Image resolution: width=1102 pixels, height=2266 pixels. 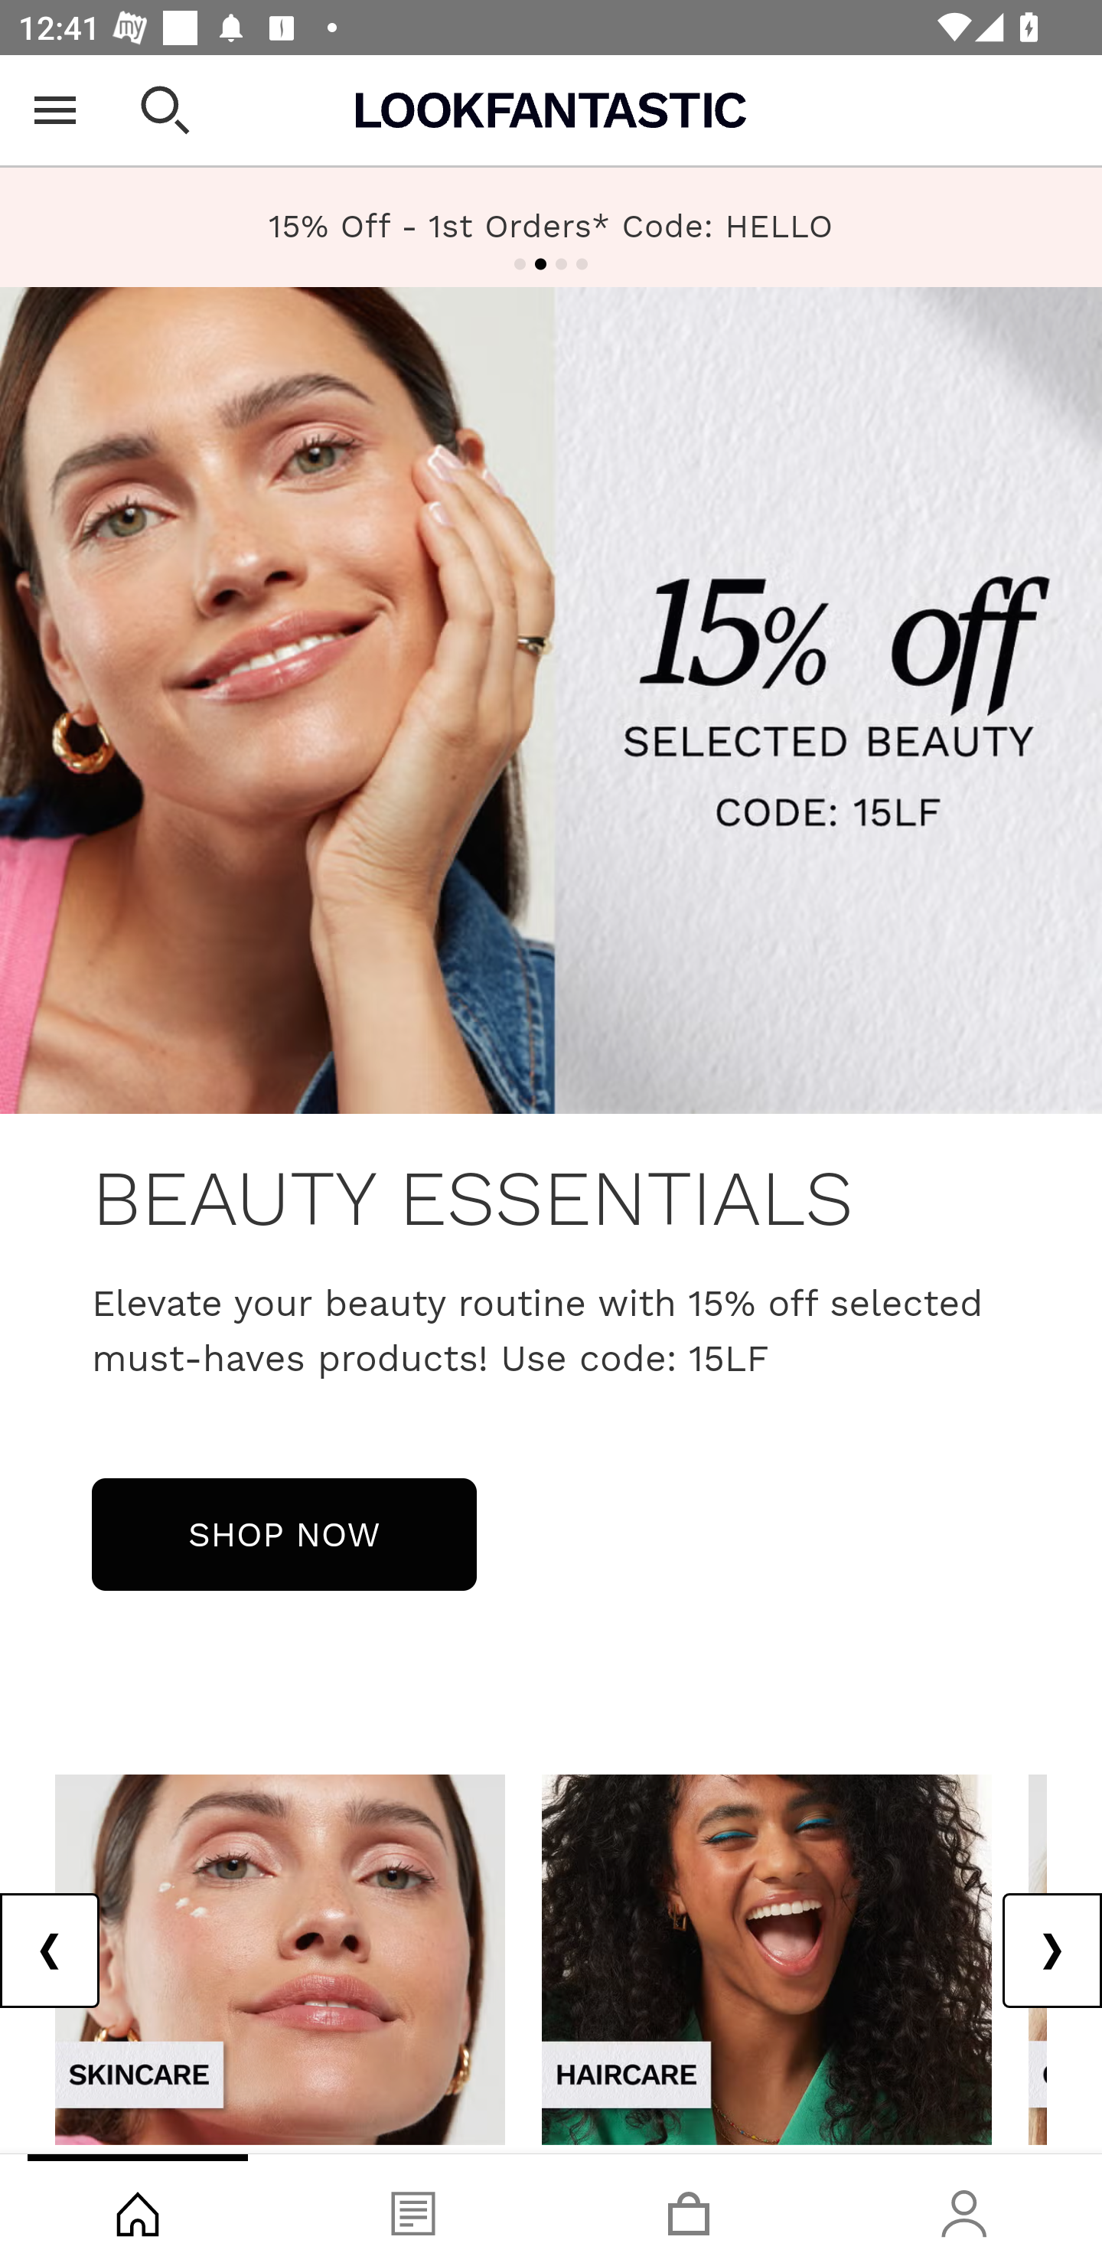 What do you see at coordinates (964, 2210) in the screenshot?
I see `Account, tab, 4 of 4` at bounding box center [964, 2210].